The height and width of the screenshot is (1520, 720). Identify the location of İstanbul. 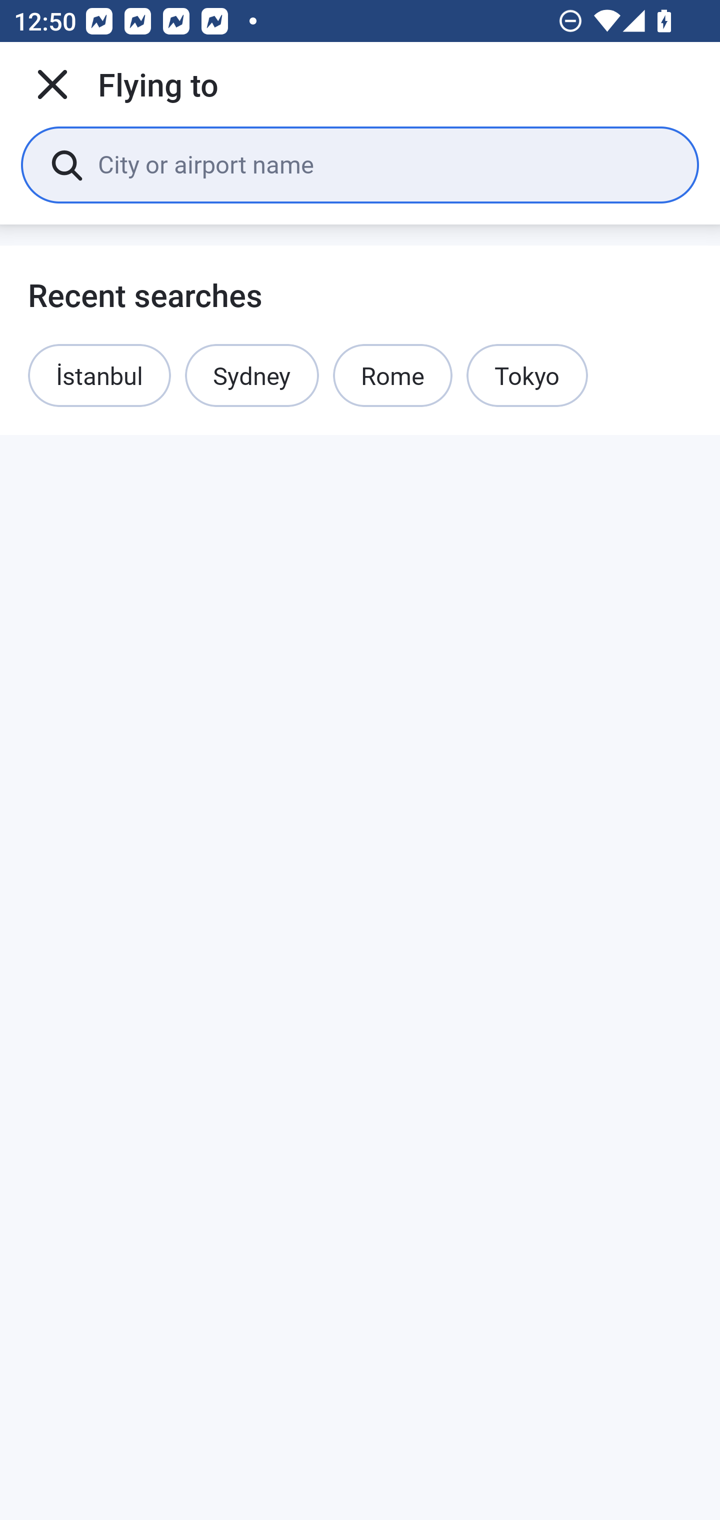
(99, 375).